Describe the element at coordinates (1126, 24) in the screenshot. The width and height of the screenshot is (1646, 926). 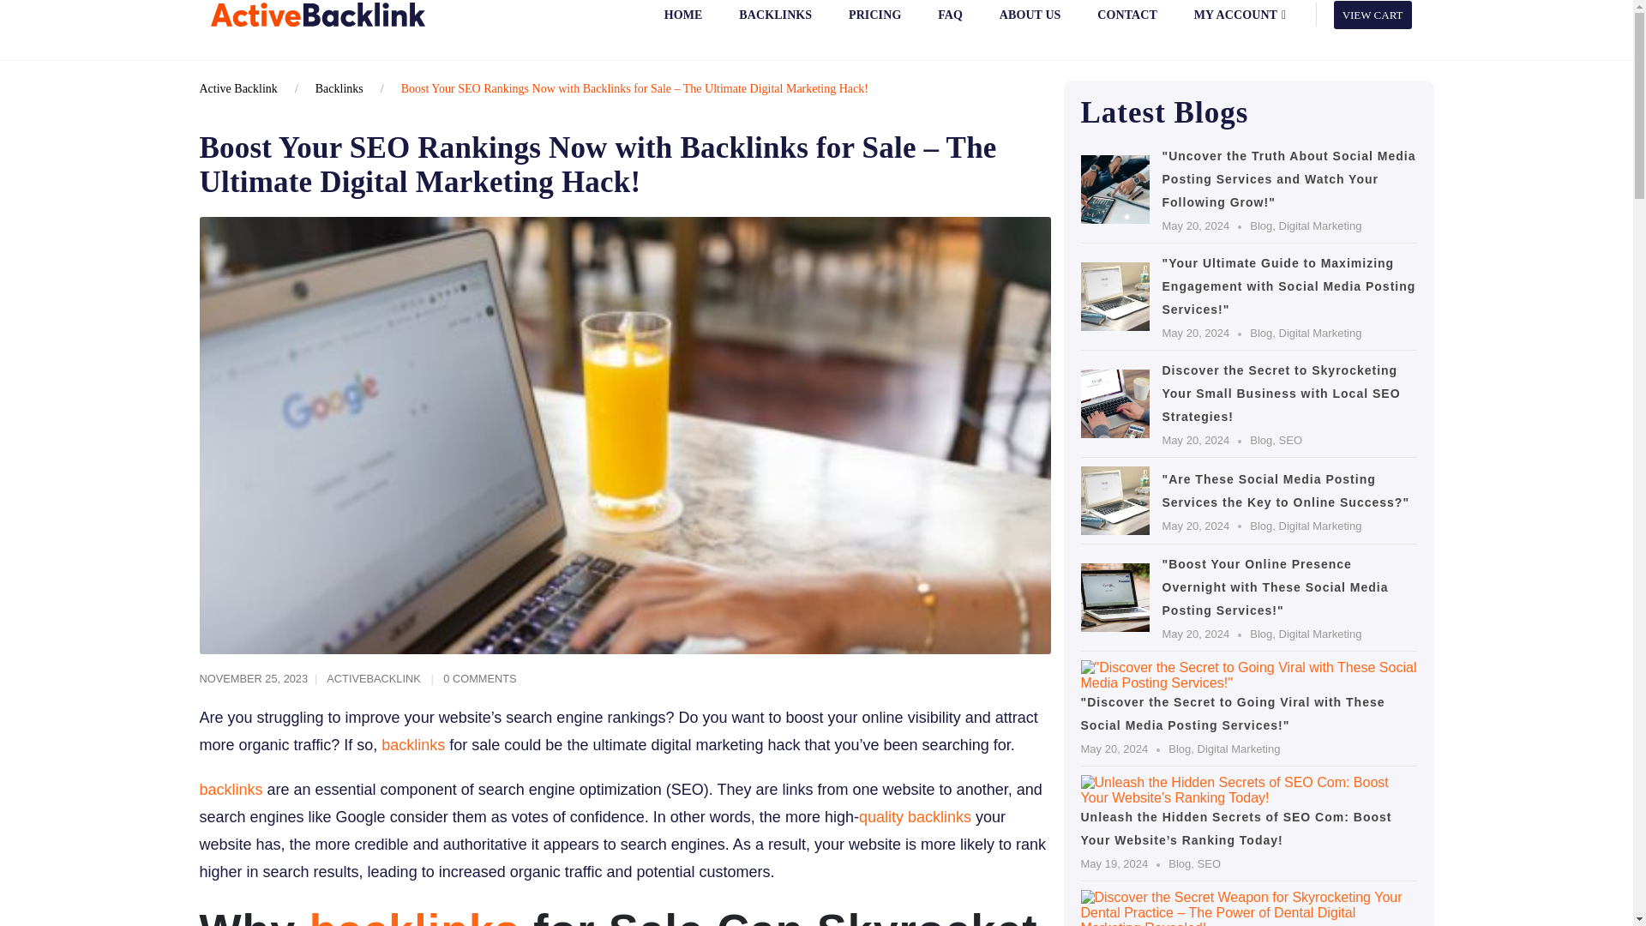
I see `CONTACT` at that location.